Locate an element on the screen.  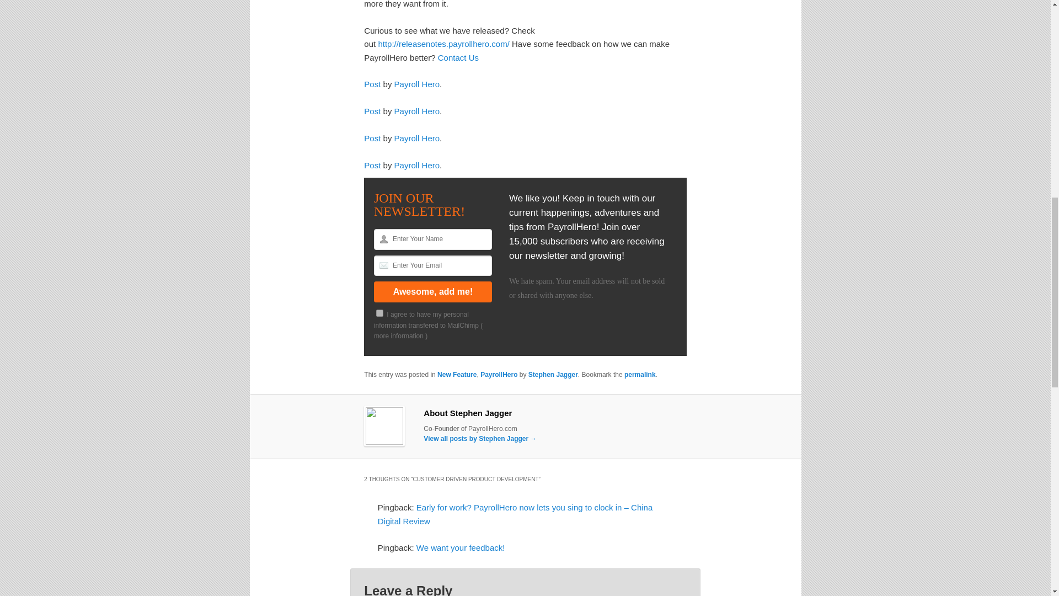
Awesome, add me! is located at coordinates (432, 291).